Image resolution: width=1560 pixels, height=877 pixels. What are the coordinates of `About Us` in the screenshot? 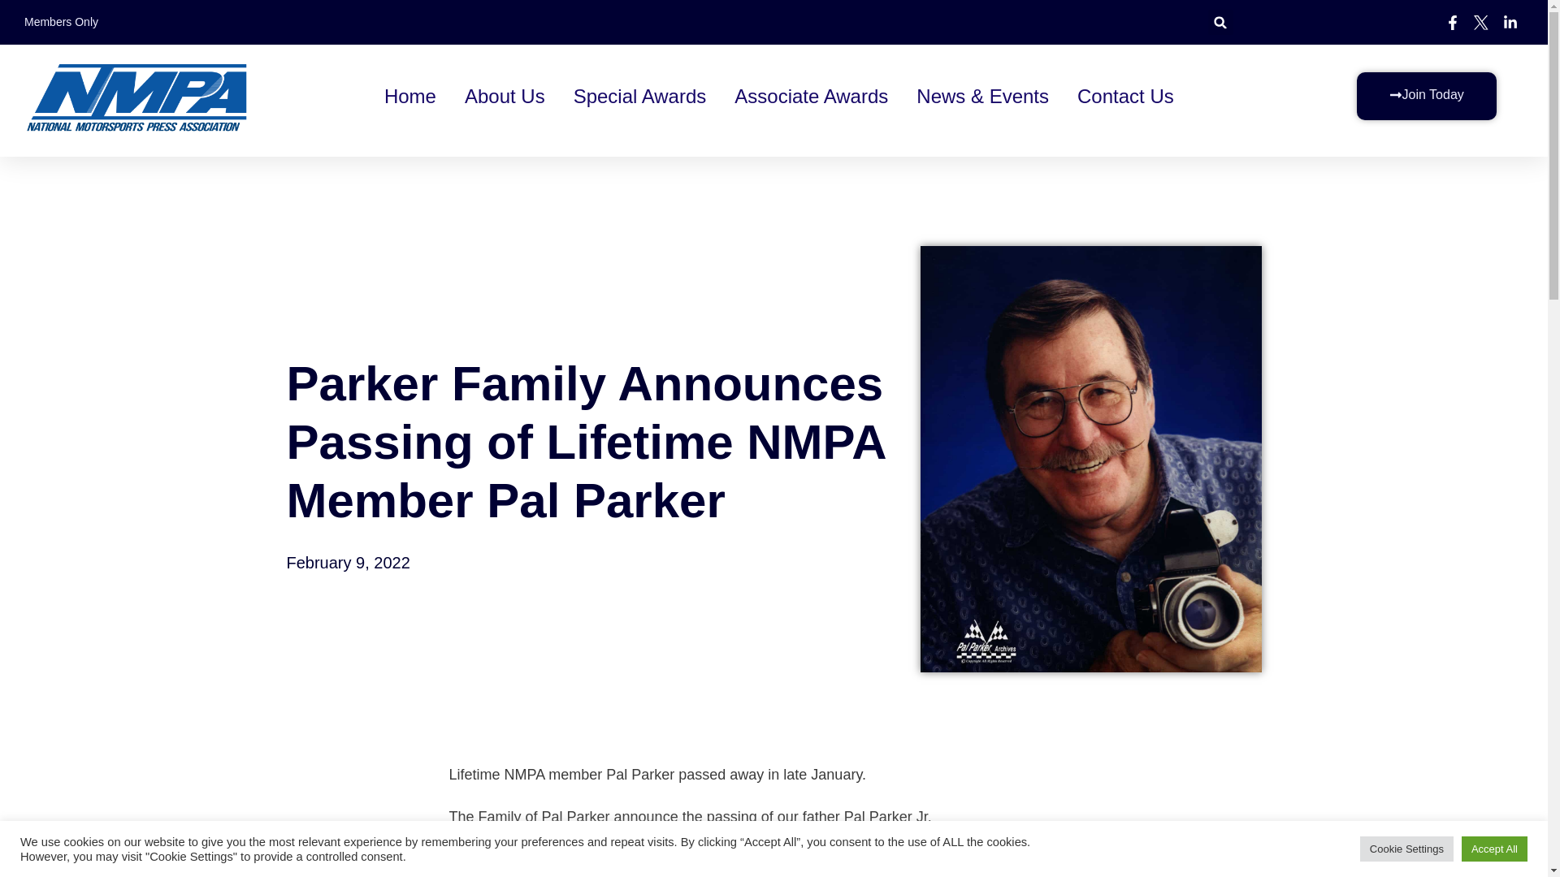 It's located at (505, 96).